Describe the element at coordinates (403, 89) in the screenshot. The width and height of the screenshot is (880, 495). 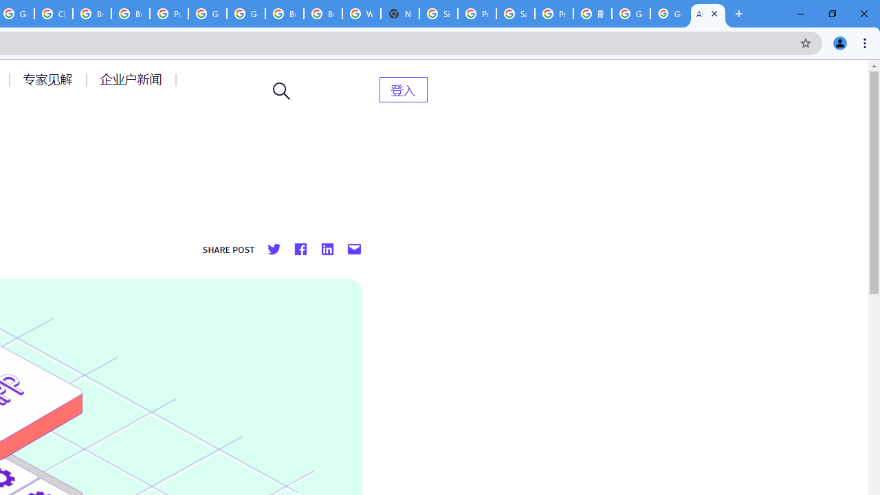
I see `AutomationID: menu-item-82399` at that location.